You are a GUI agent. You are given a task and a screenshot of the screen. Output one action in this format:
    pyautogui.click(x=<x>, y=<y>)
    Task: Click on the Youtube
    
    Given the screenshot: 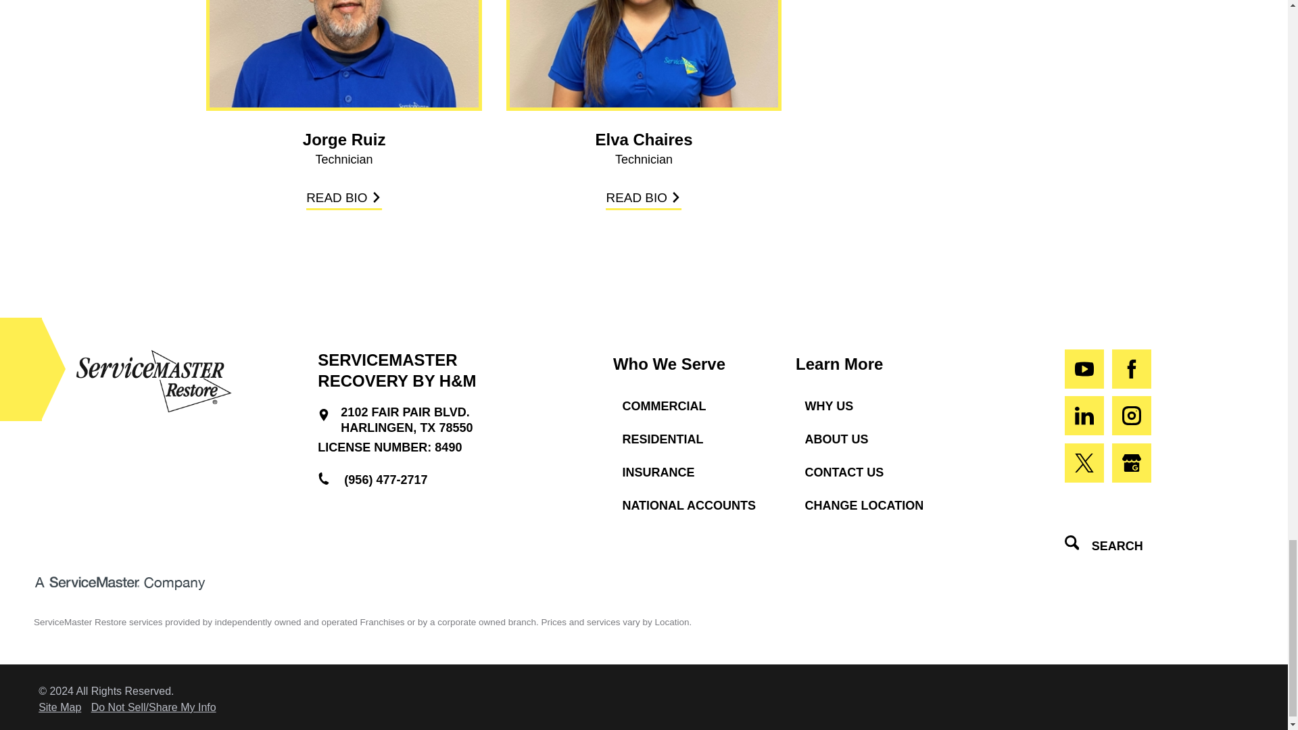 What is the action you would take?
    pyautogui.click(x=1084, y=369)
    